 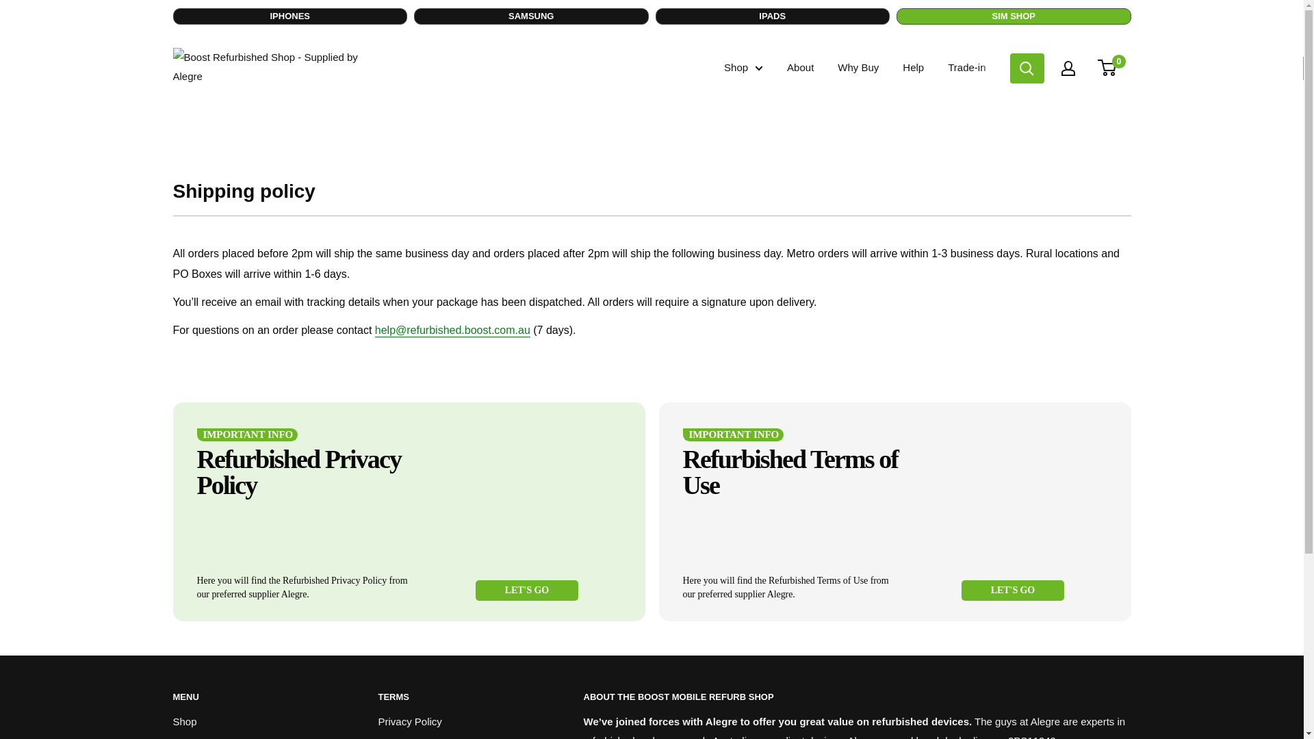 What do you see at coordinates (743, 68) in the screenshot?
I see `Shop` at bounding box center [743, 68].